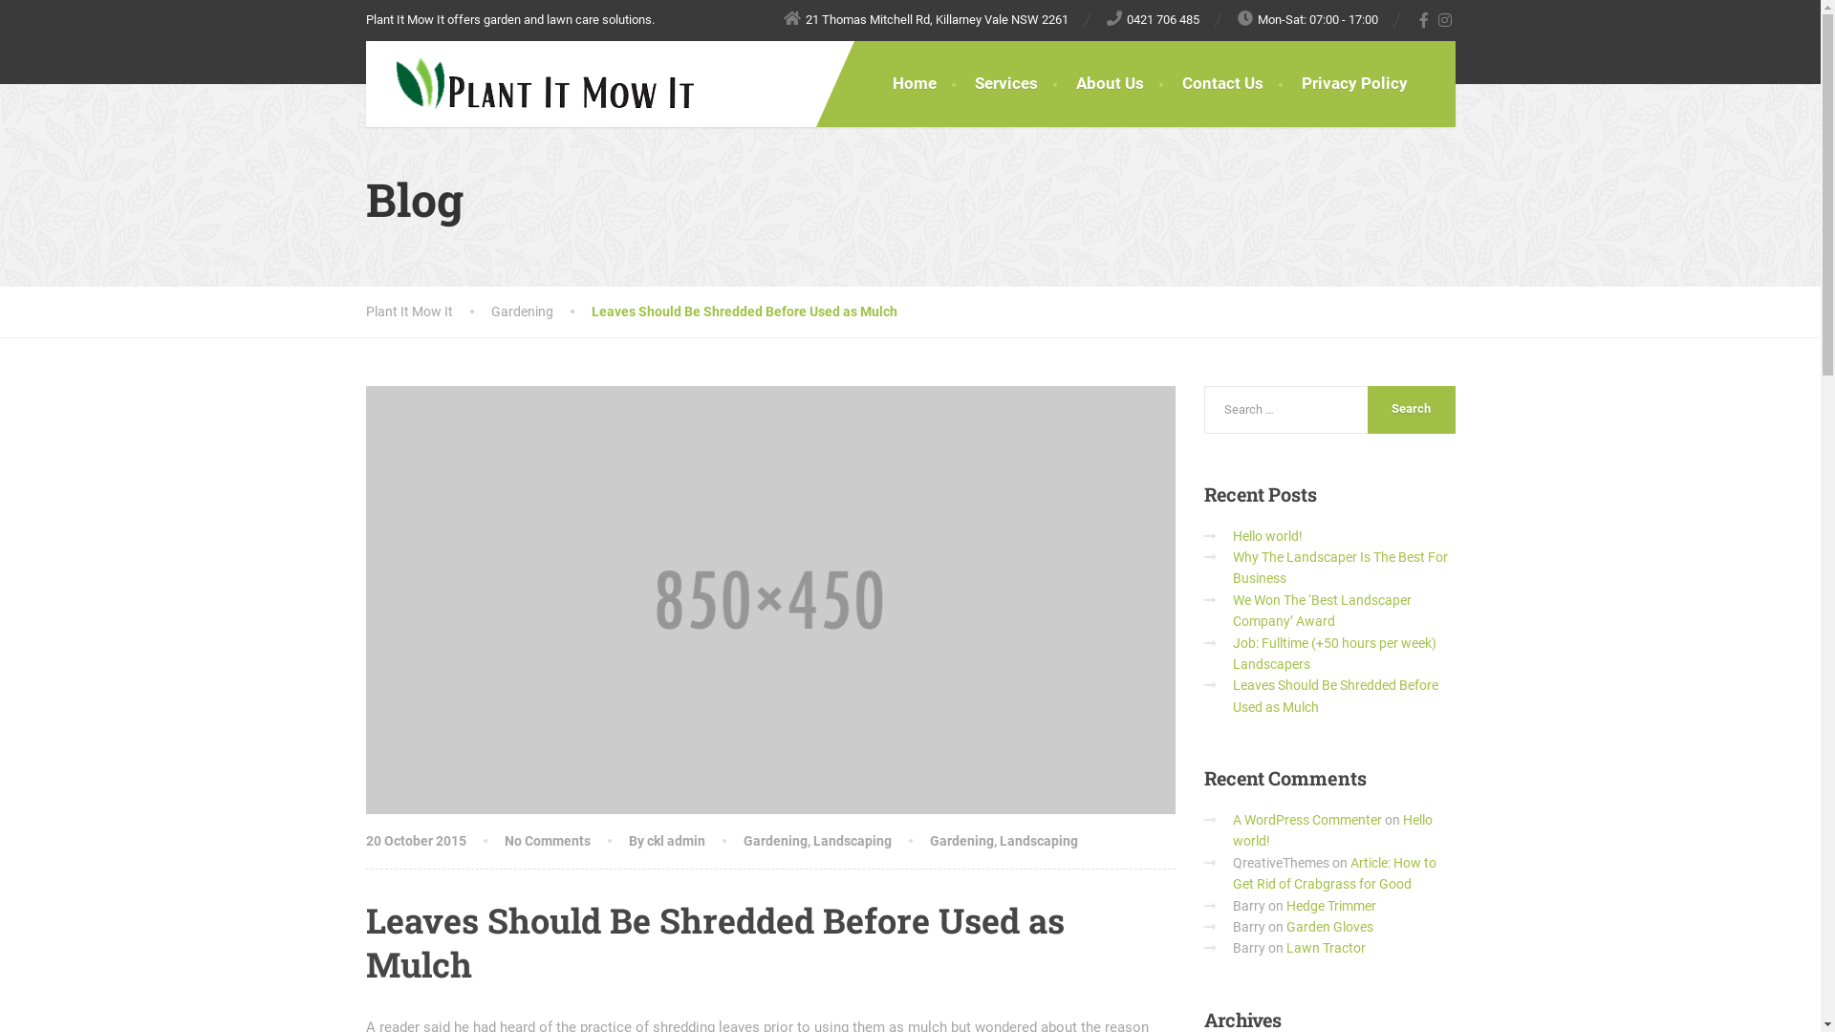  Describe the element at coordinates (1336, 696) in the screenshot. I see `Leaves Should Be Shredded Before Used as Mulch` at that location.